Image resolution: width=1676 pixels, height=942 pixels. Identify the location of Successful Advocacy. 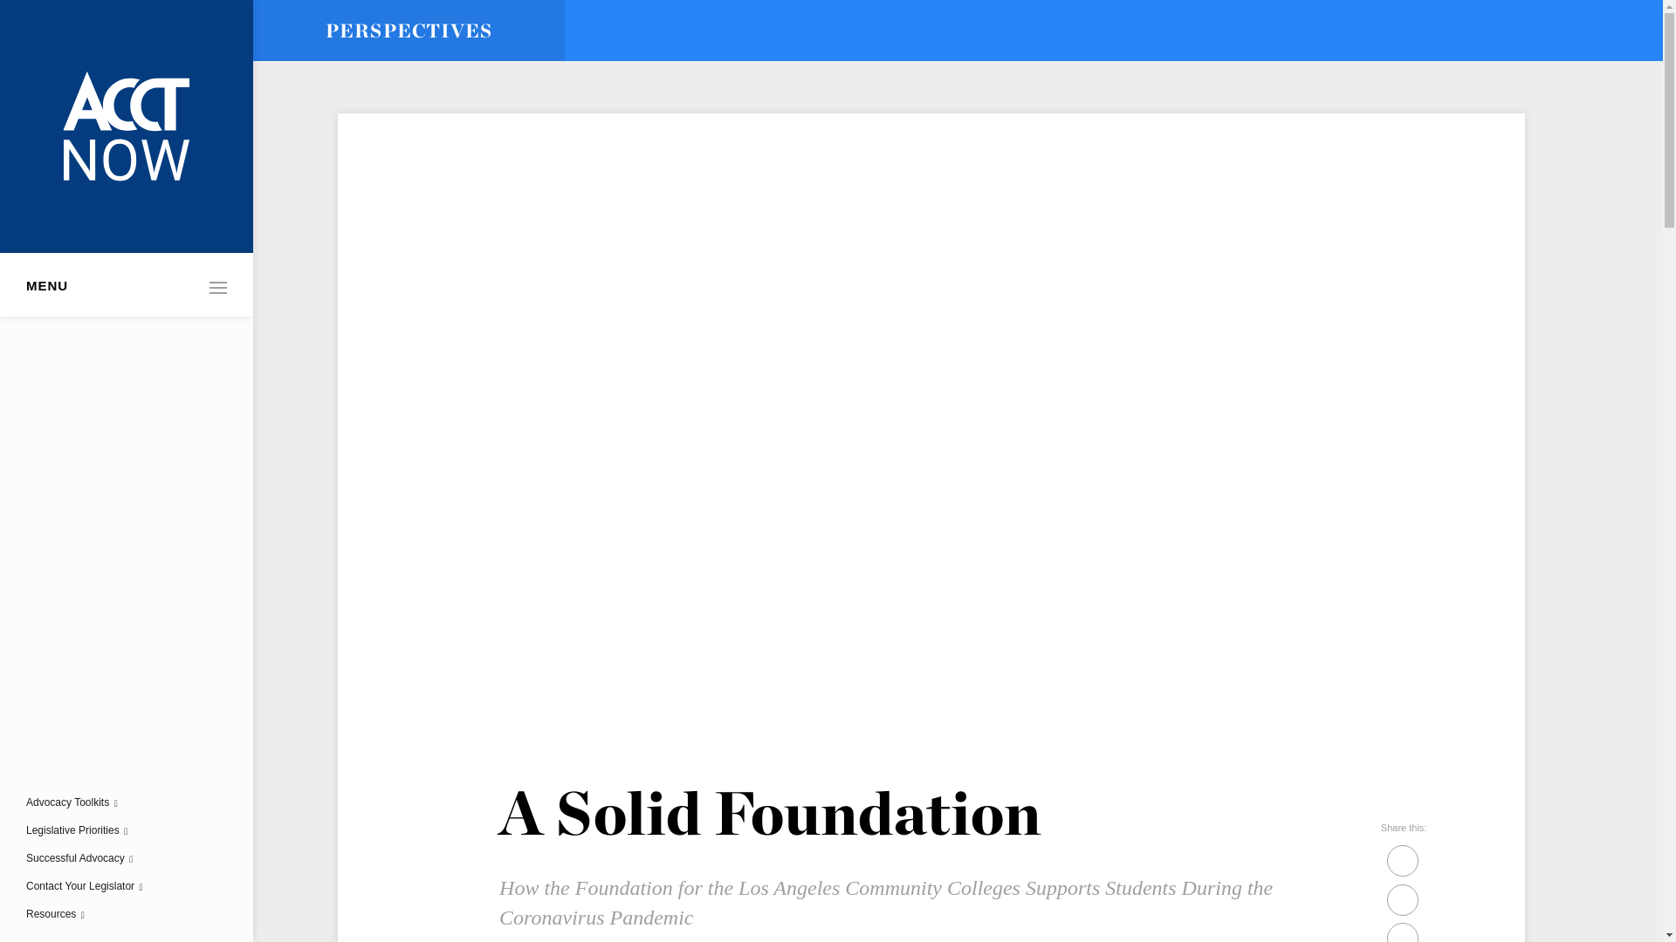
(75, 858).